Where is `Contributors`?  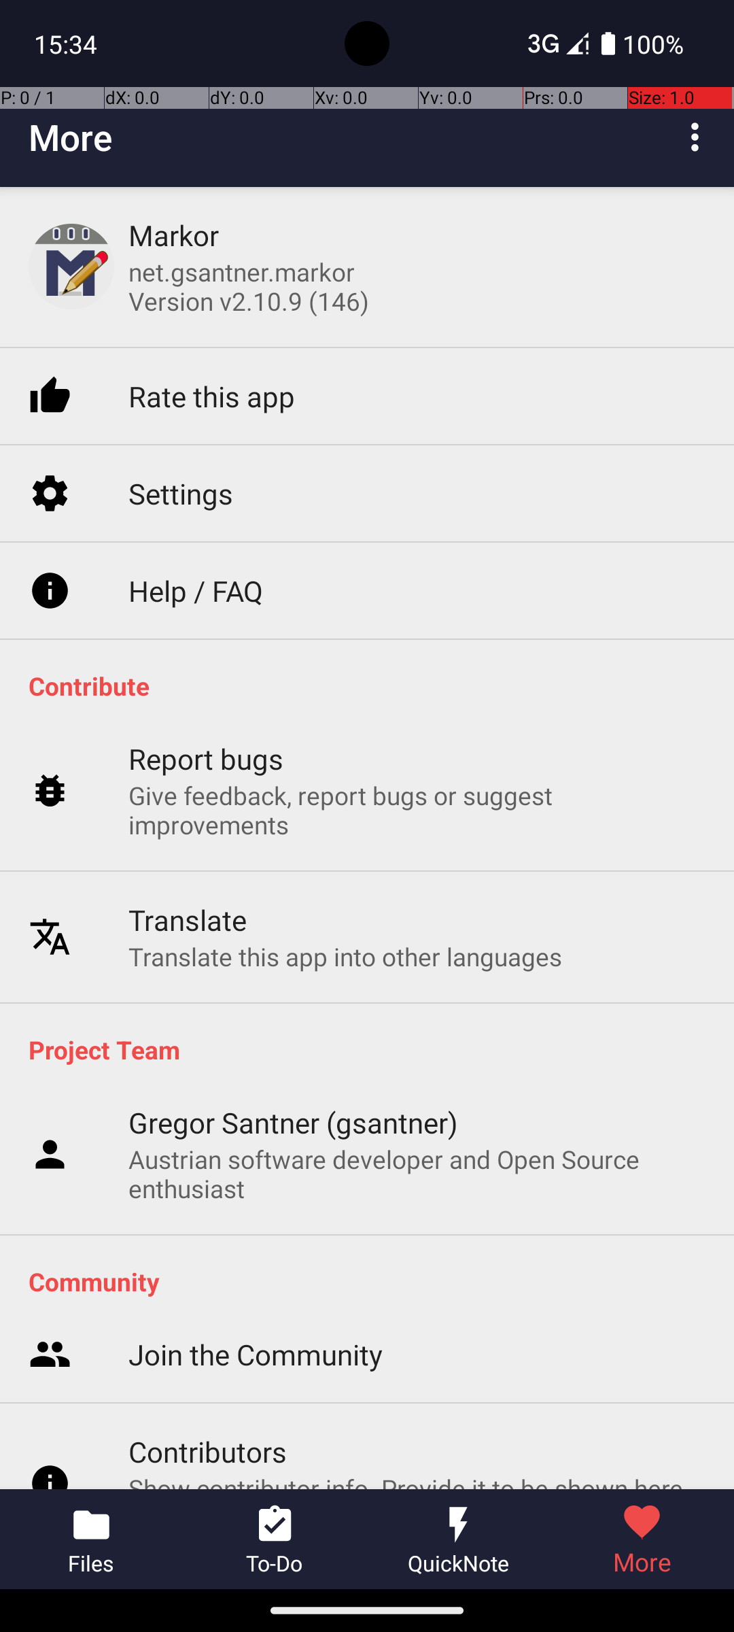 Contributors is located at coordinates (208, 1451).